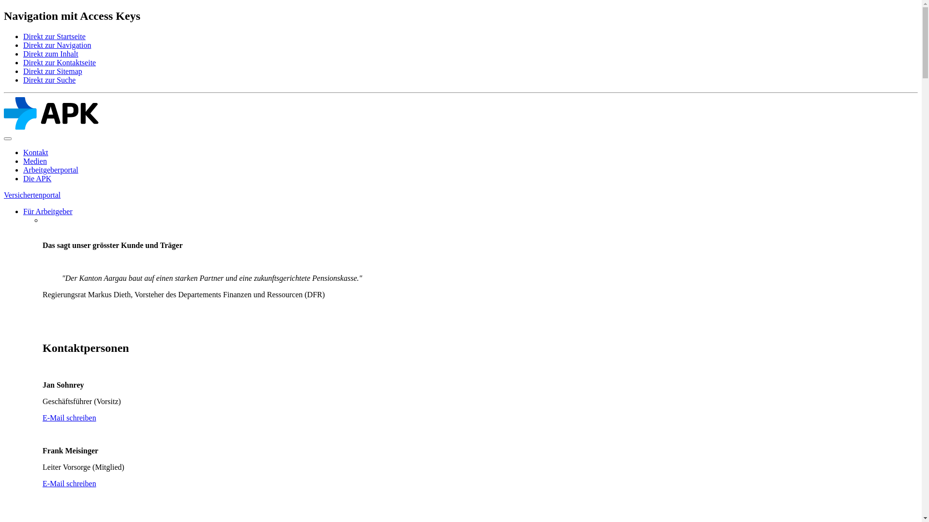  What do you see at coordinates (37, 179) in the screenshot?
I see `Die APK` at bounding box center [37, 179].